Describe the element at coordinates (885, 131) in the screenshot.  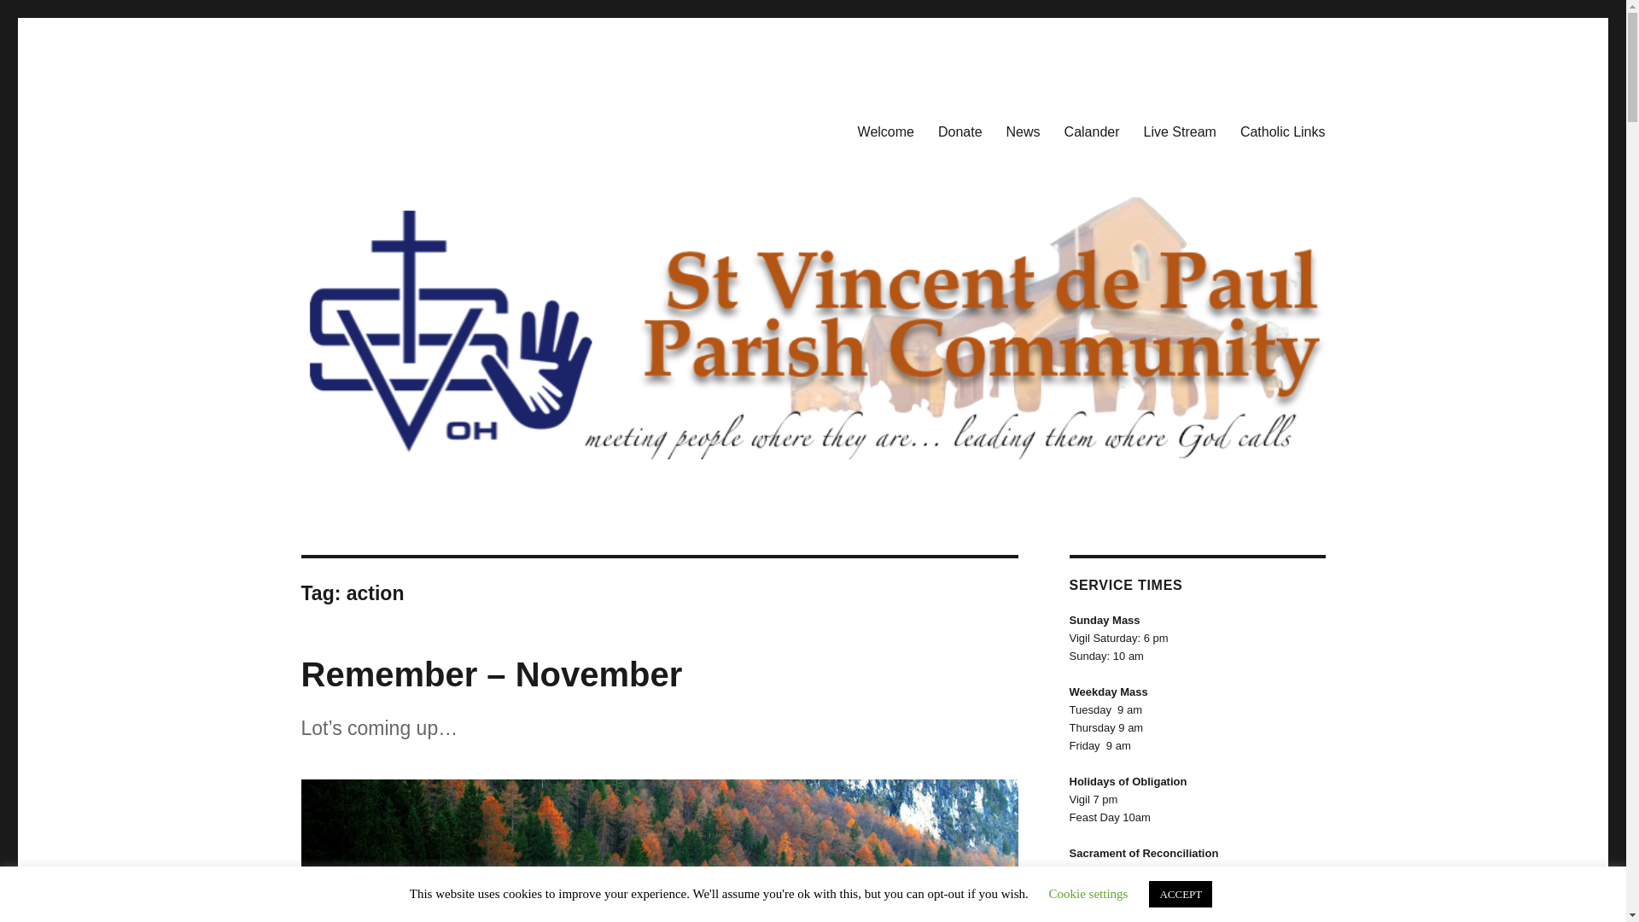
I see `Welcome` at that location.